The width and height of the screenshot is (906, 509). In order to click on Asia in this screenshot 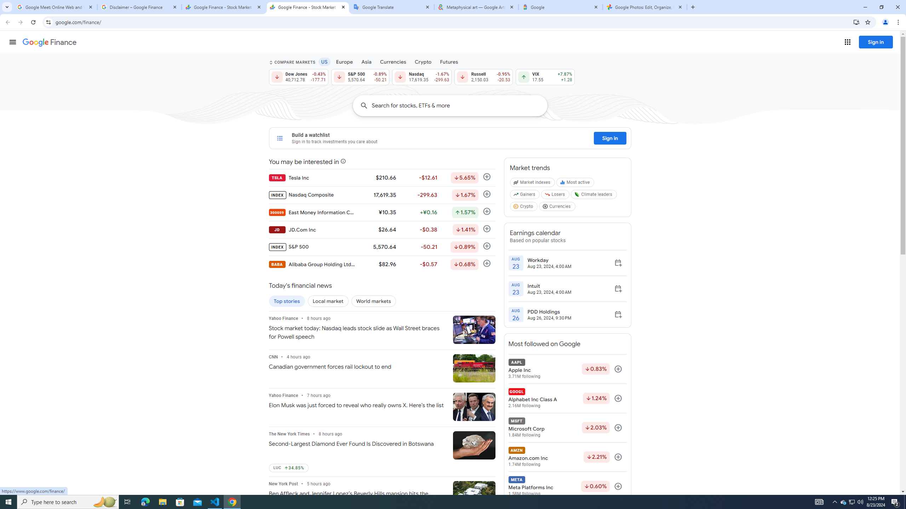, I will do `click(366, 62)`.